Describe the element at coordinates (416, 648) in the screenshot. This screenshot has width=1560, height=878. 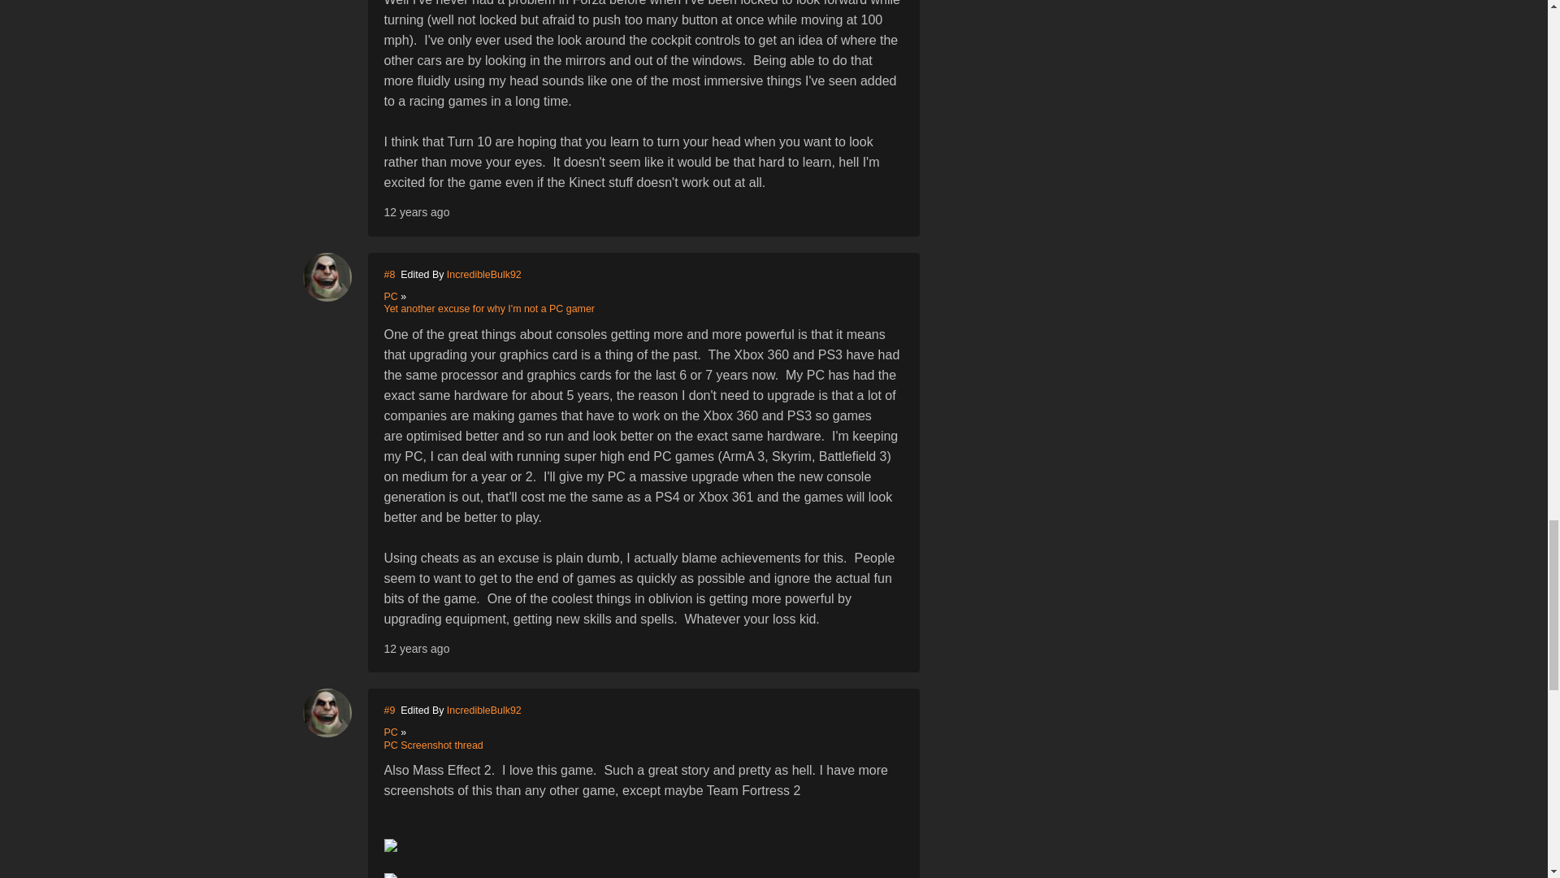
I see `Jul 31, 2011, 11:46am` at that location.